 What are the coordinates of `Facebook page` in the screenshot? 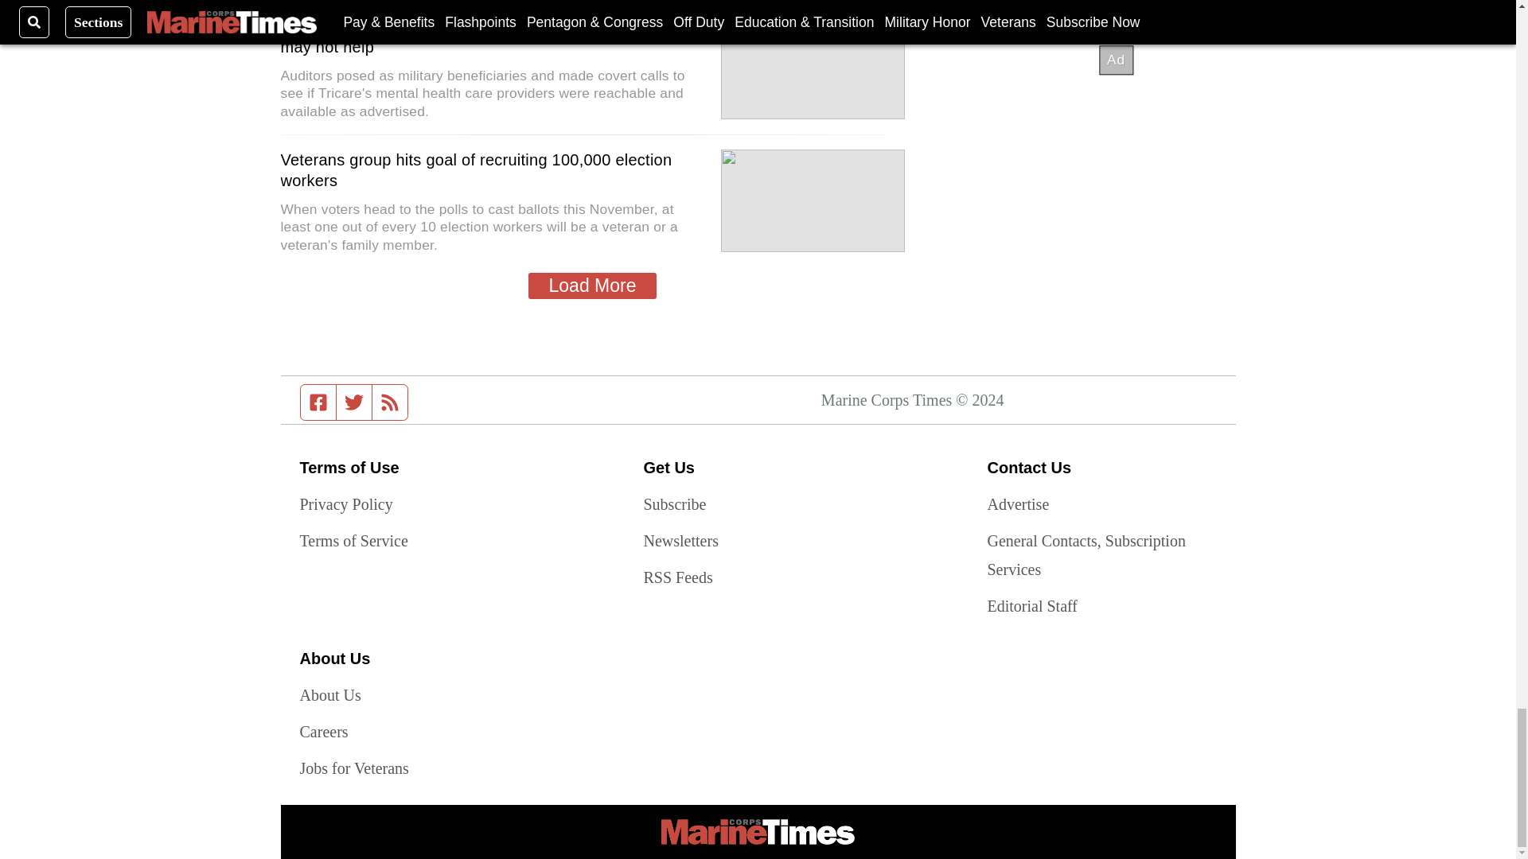 It's located at (318, 402).